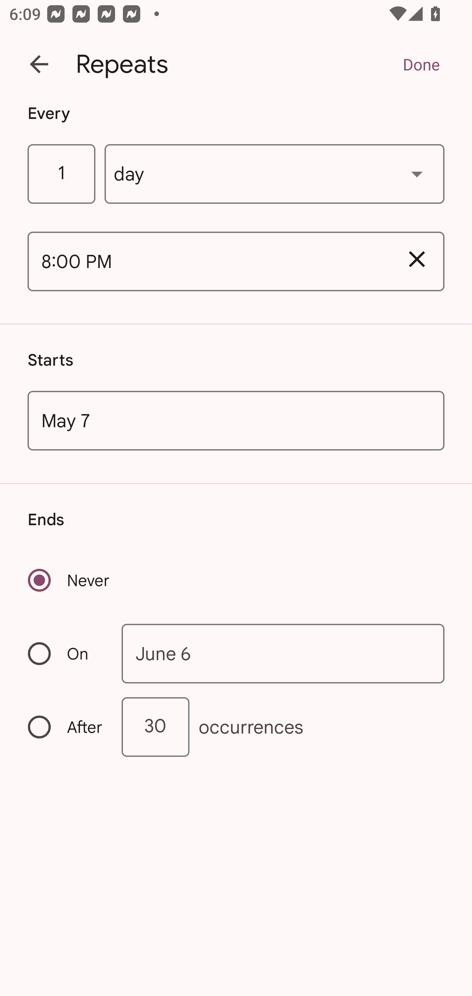 The image size is (472, 996). Describe the element at coordinates (69, 580) in the screenshot. I see `Never Recurrence never ends` at that location.